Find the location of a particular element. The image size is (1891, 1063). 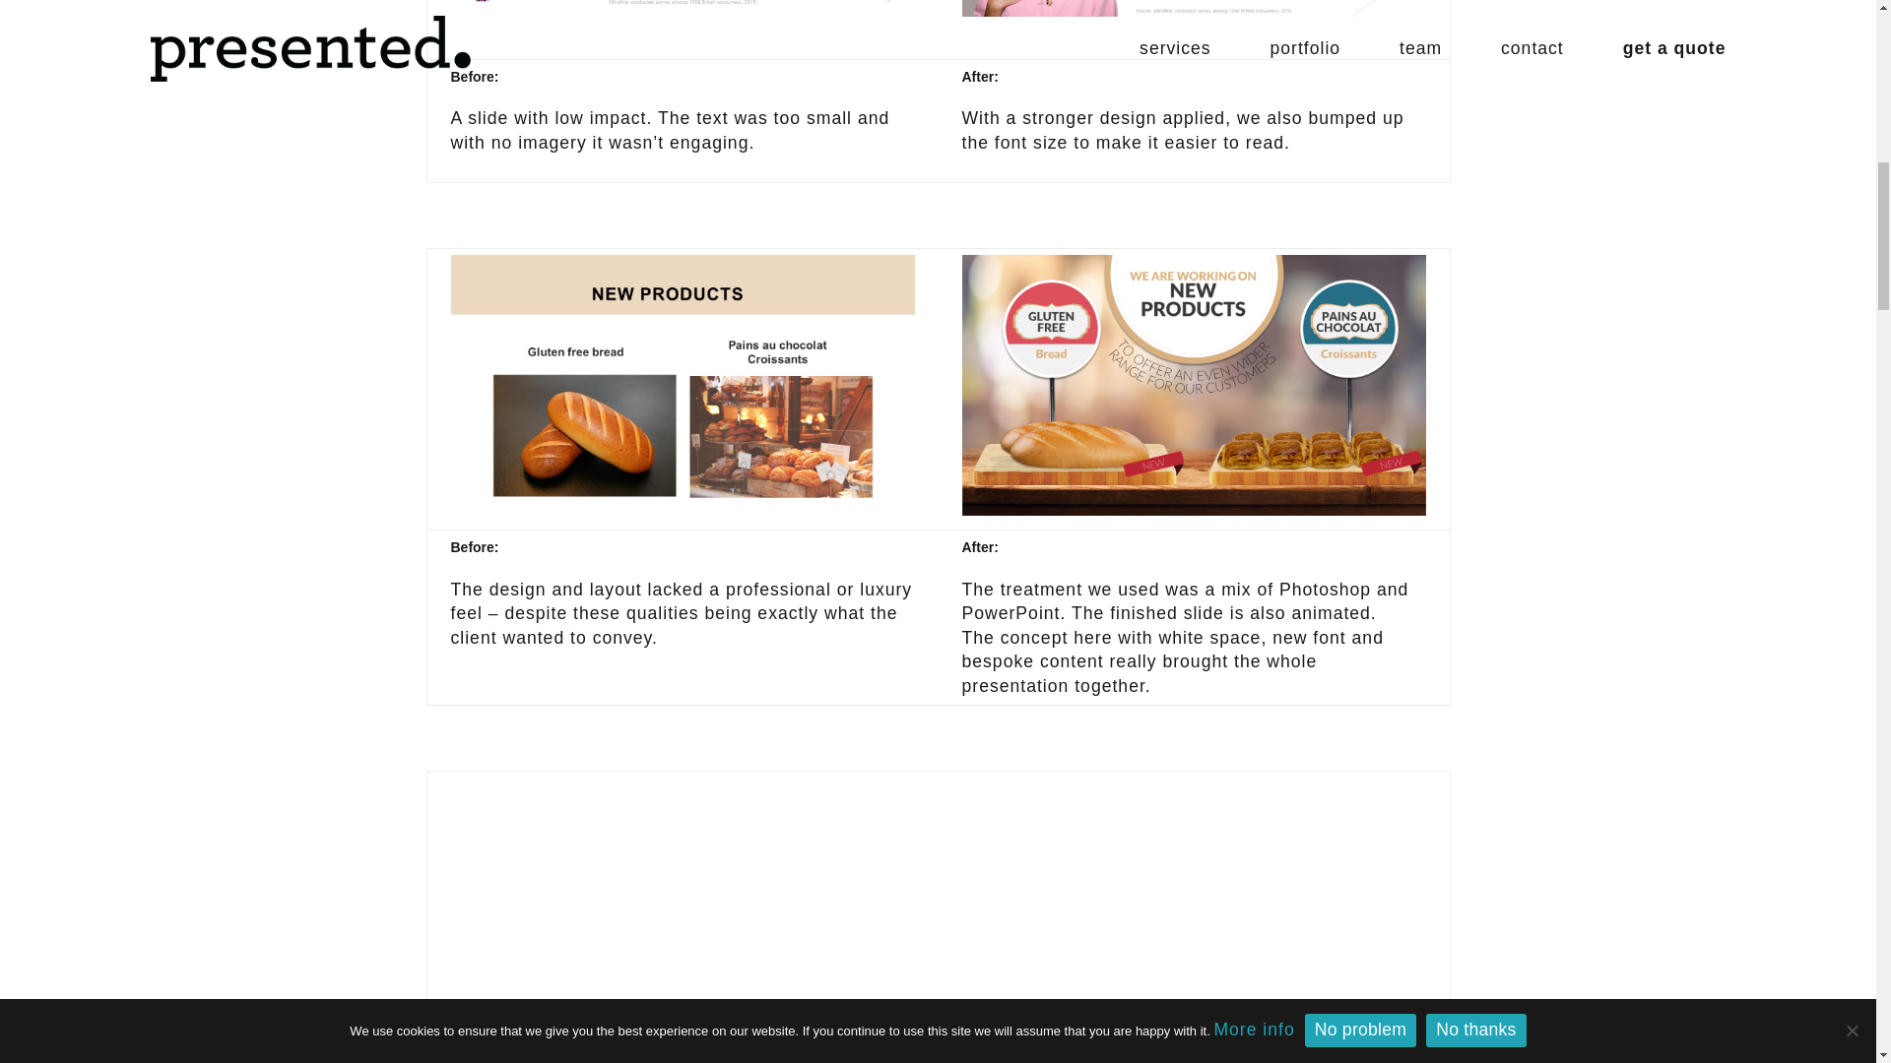

Presented is a recommended PowerPoint design company 3 is located at coordinates (684, 385).